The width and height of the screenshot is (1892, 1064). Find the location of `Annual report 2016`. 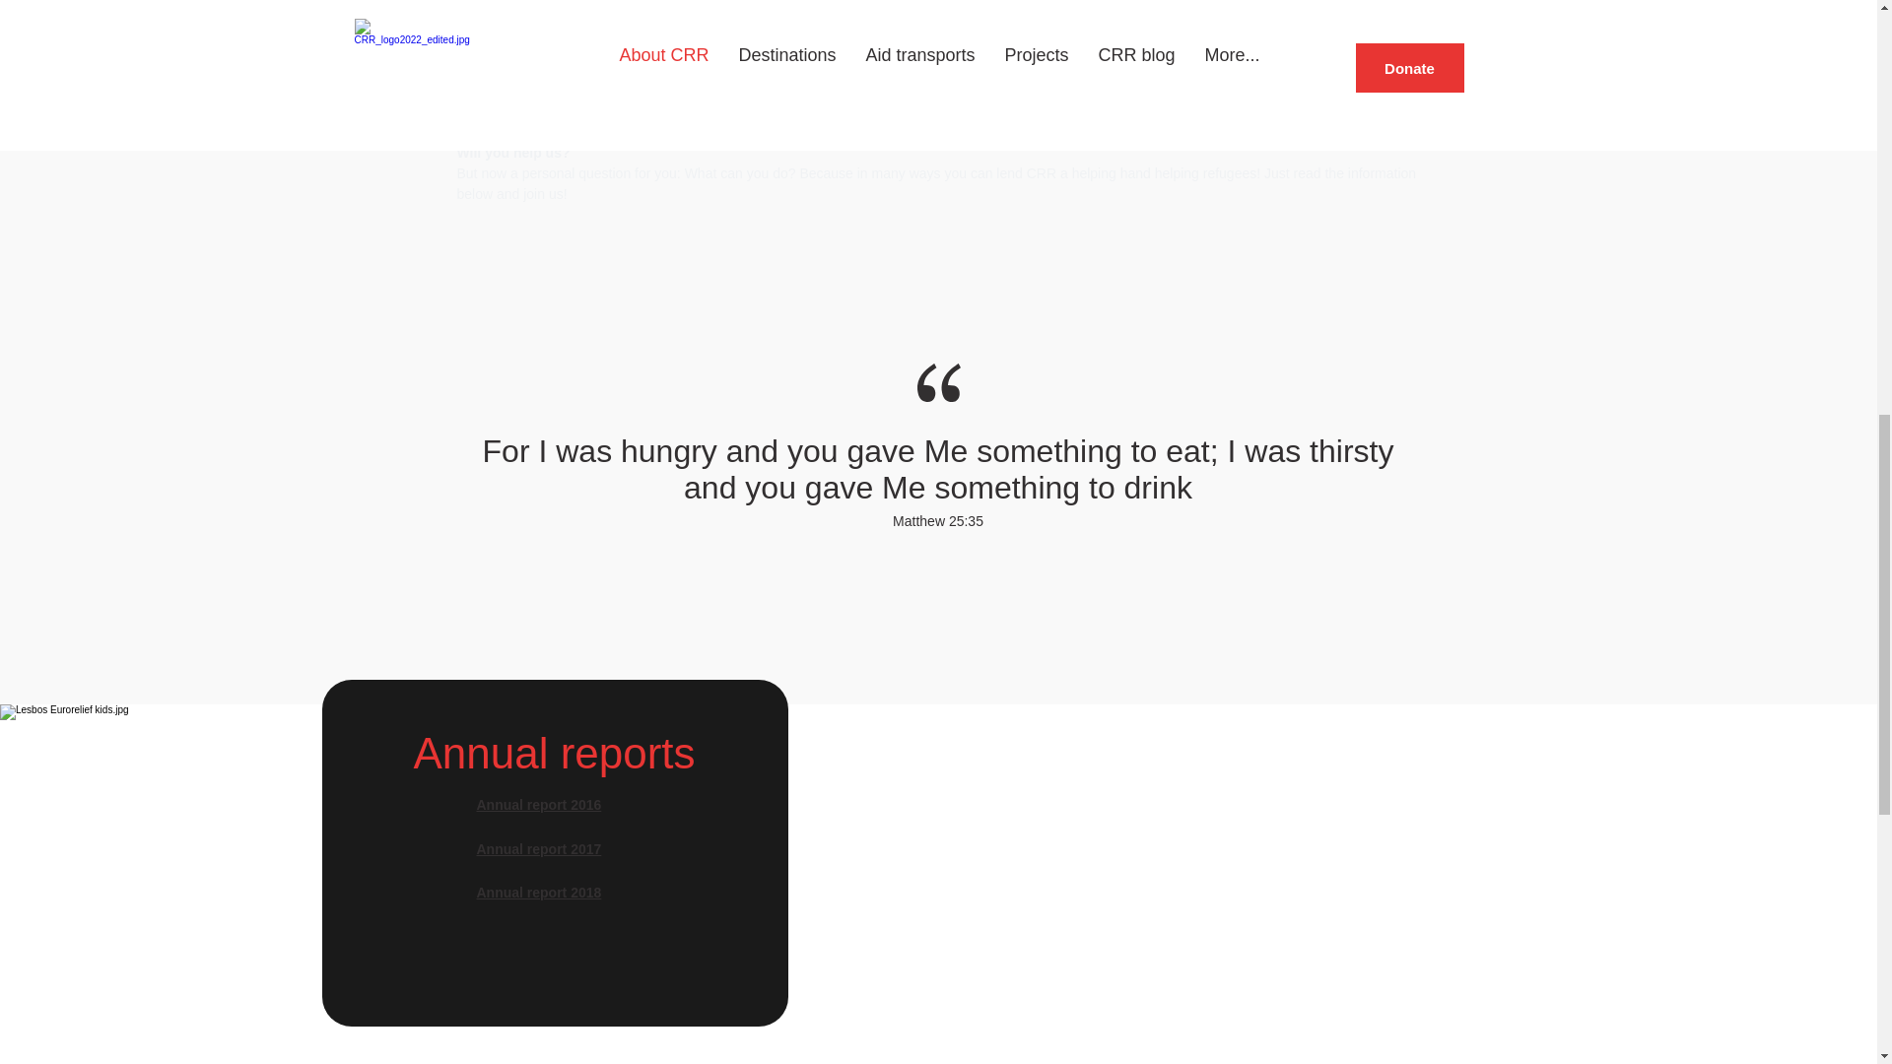

Annual report 2016 is located at coordinates (538, 804).